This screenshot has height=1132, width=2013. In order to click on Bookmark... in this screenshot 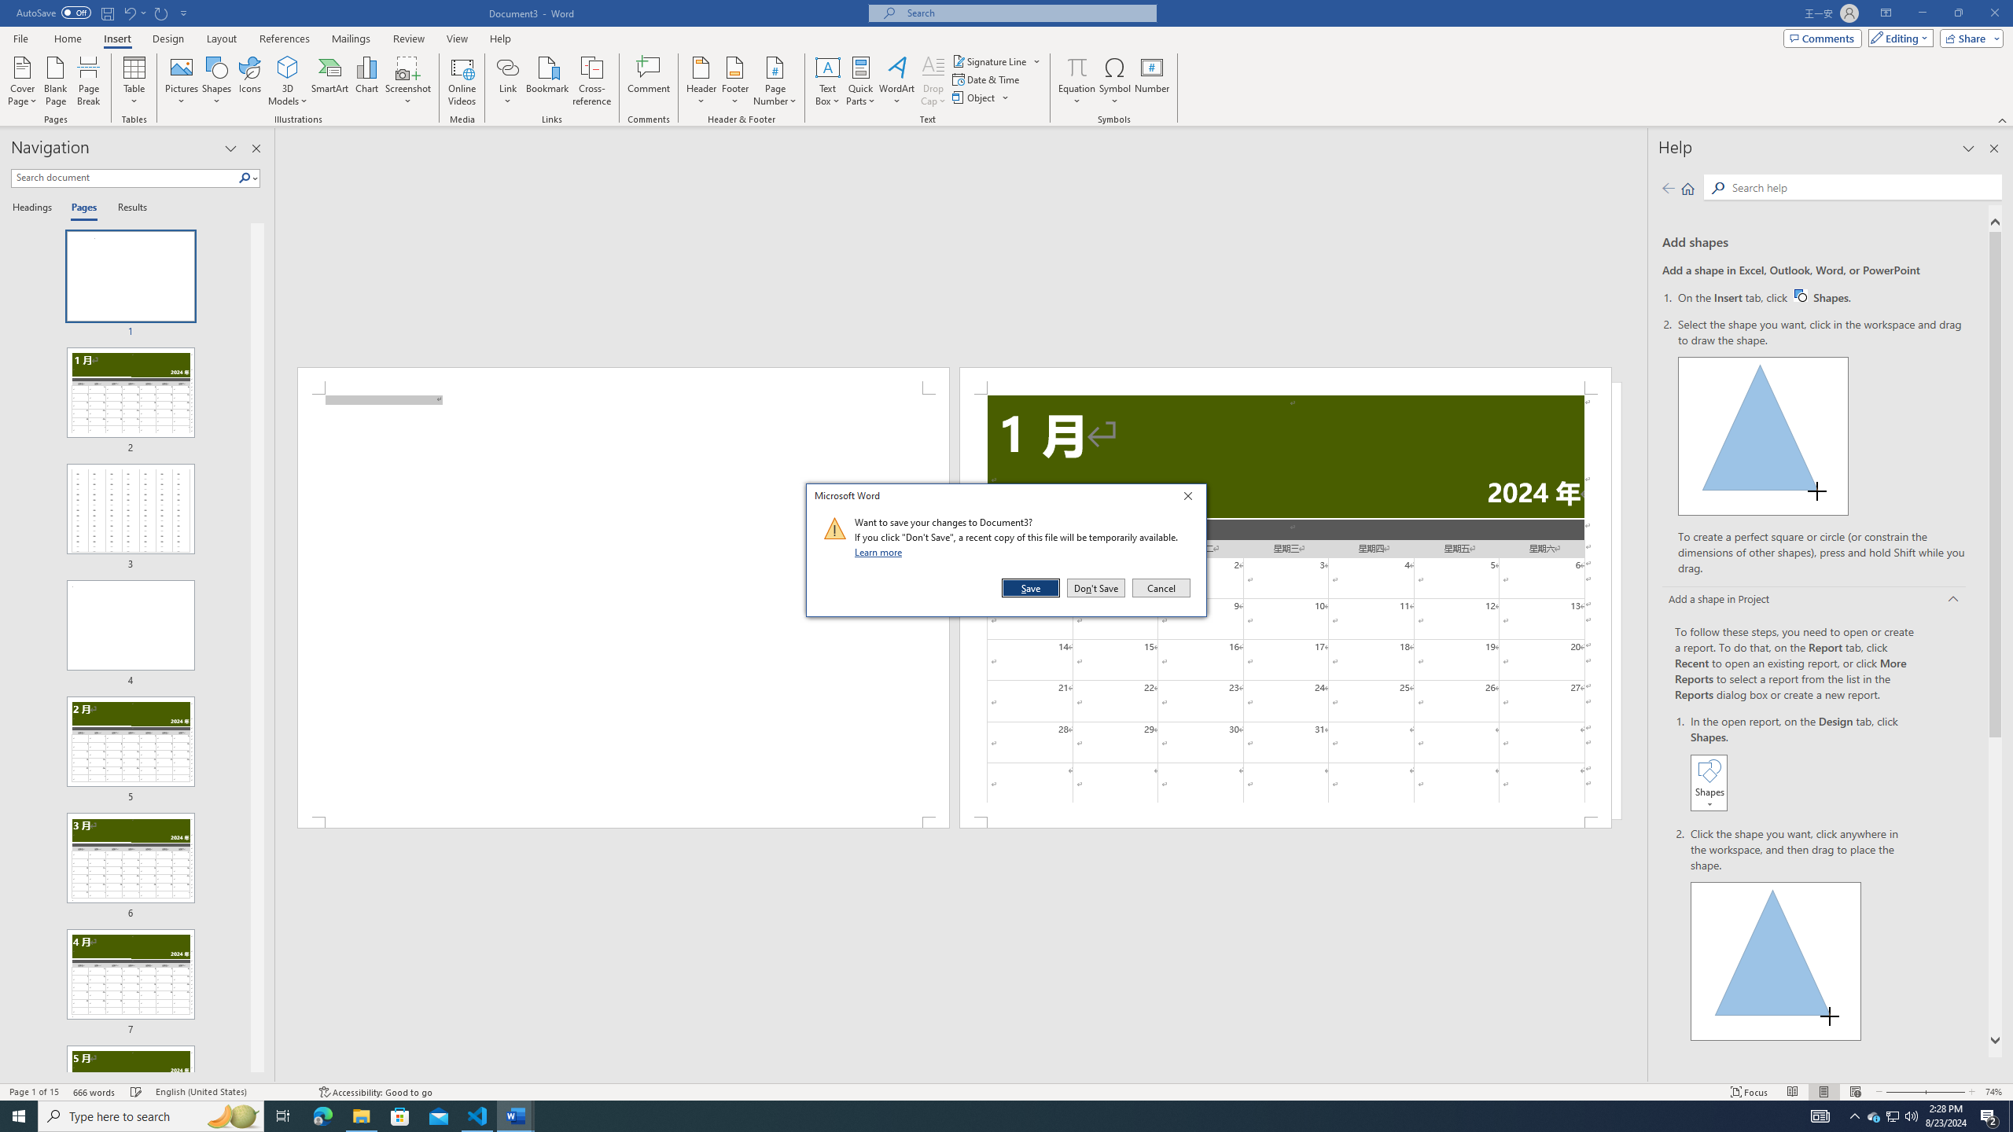, I will do `click(549, 81)`.